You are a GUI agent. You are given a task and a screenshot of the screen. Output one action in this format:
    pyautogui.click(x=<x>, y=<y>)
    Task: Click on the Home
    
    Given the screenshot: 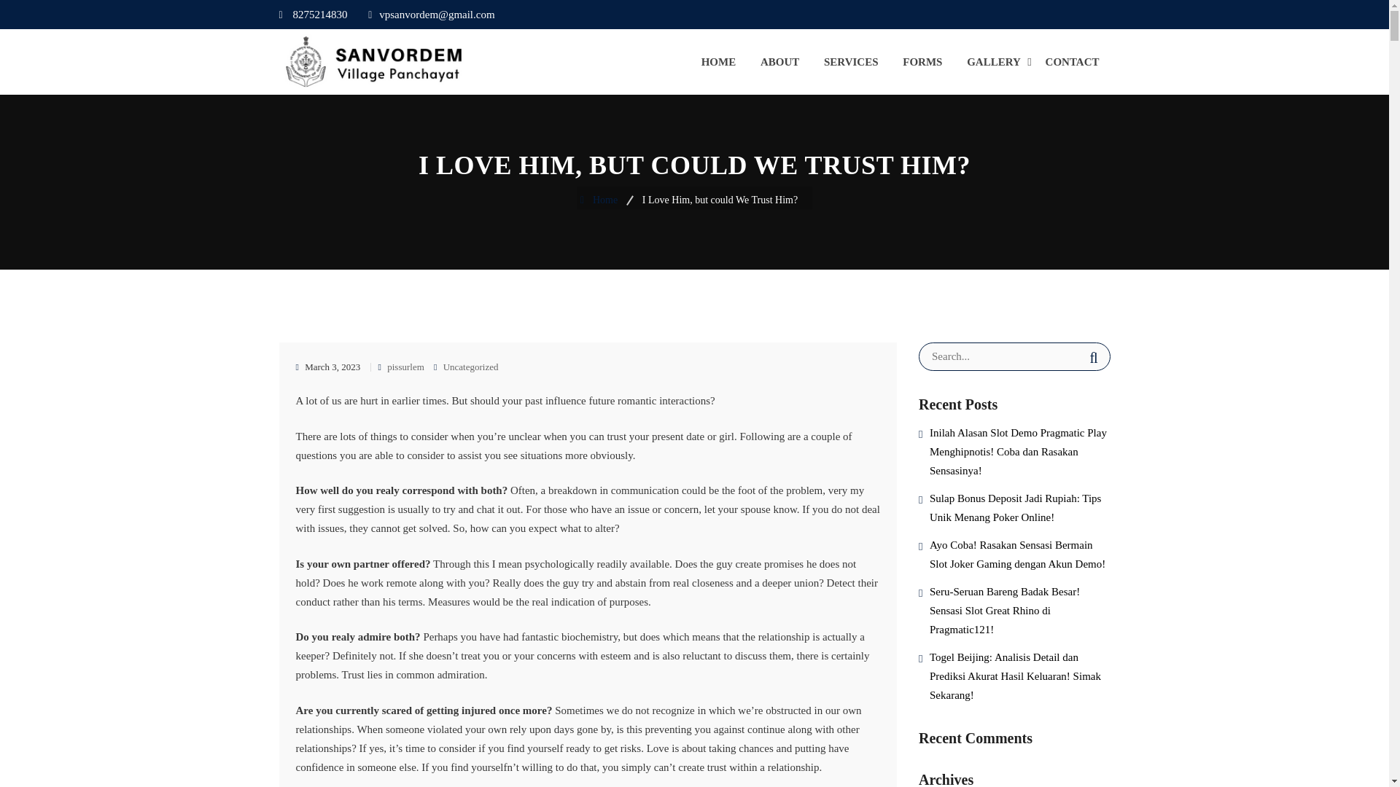 What is the action you would take?
    pyautogui.click(x=610, y=200)
    